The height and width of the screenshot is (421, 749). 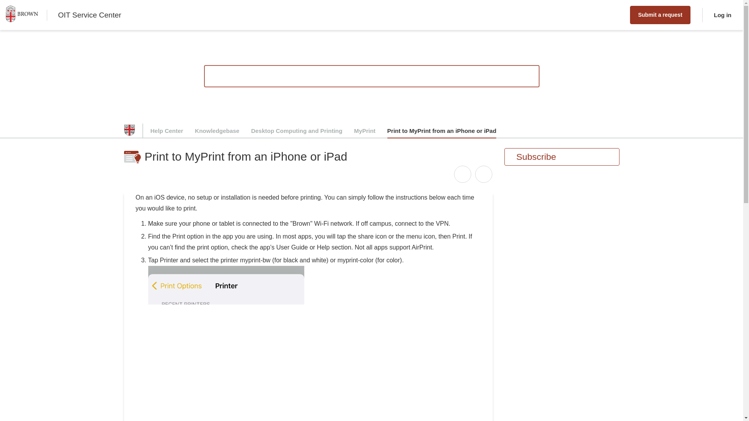 I want to click on Knowledgebase, so click(x=217, y=131).